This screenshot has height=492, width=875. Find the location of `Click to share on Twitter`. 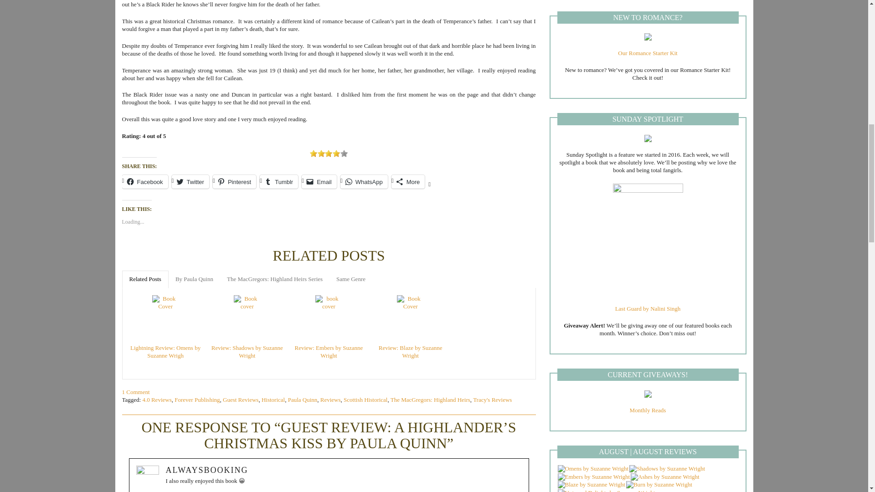

Click to share on Twitter is located at coordinates (190, 181).